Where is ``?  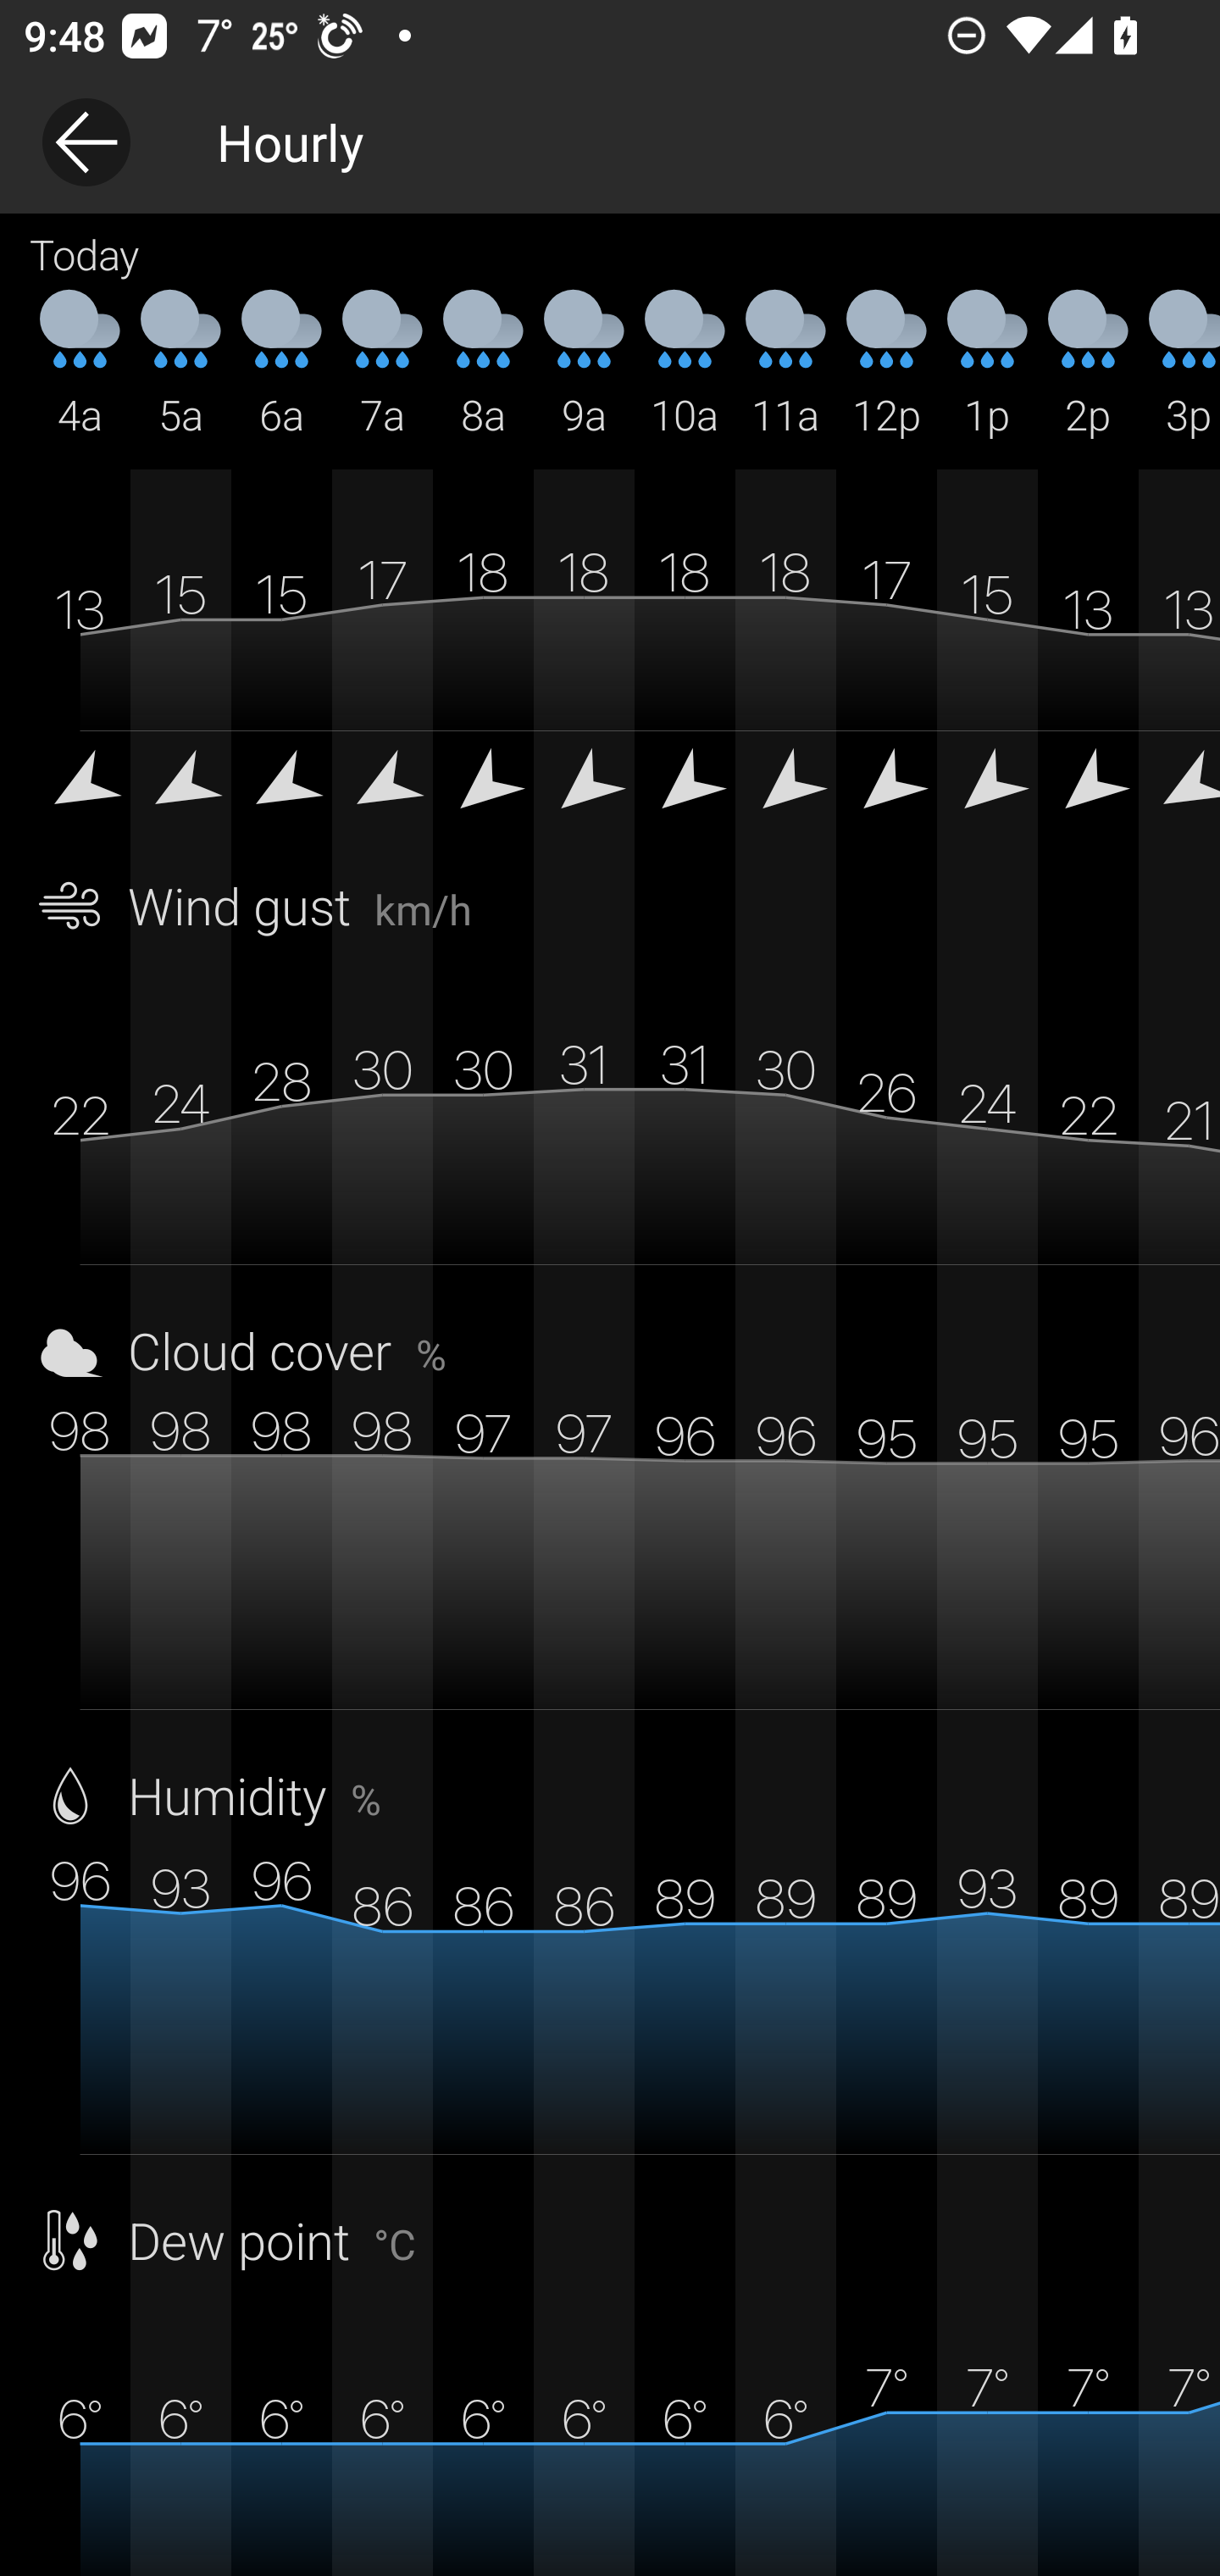  is located at coordinates (987, 789).